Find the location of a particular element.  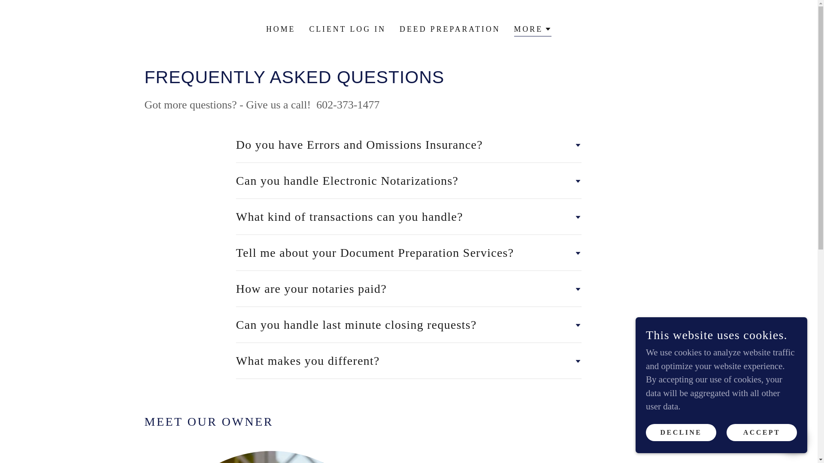

Tell me about your Document Preparation Services? is located at coordinates (409, 252).